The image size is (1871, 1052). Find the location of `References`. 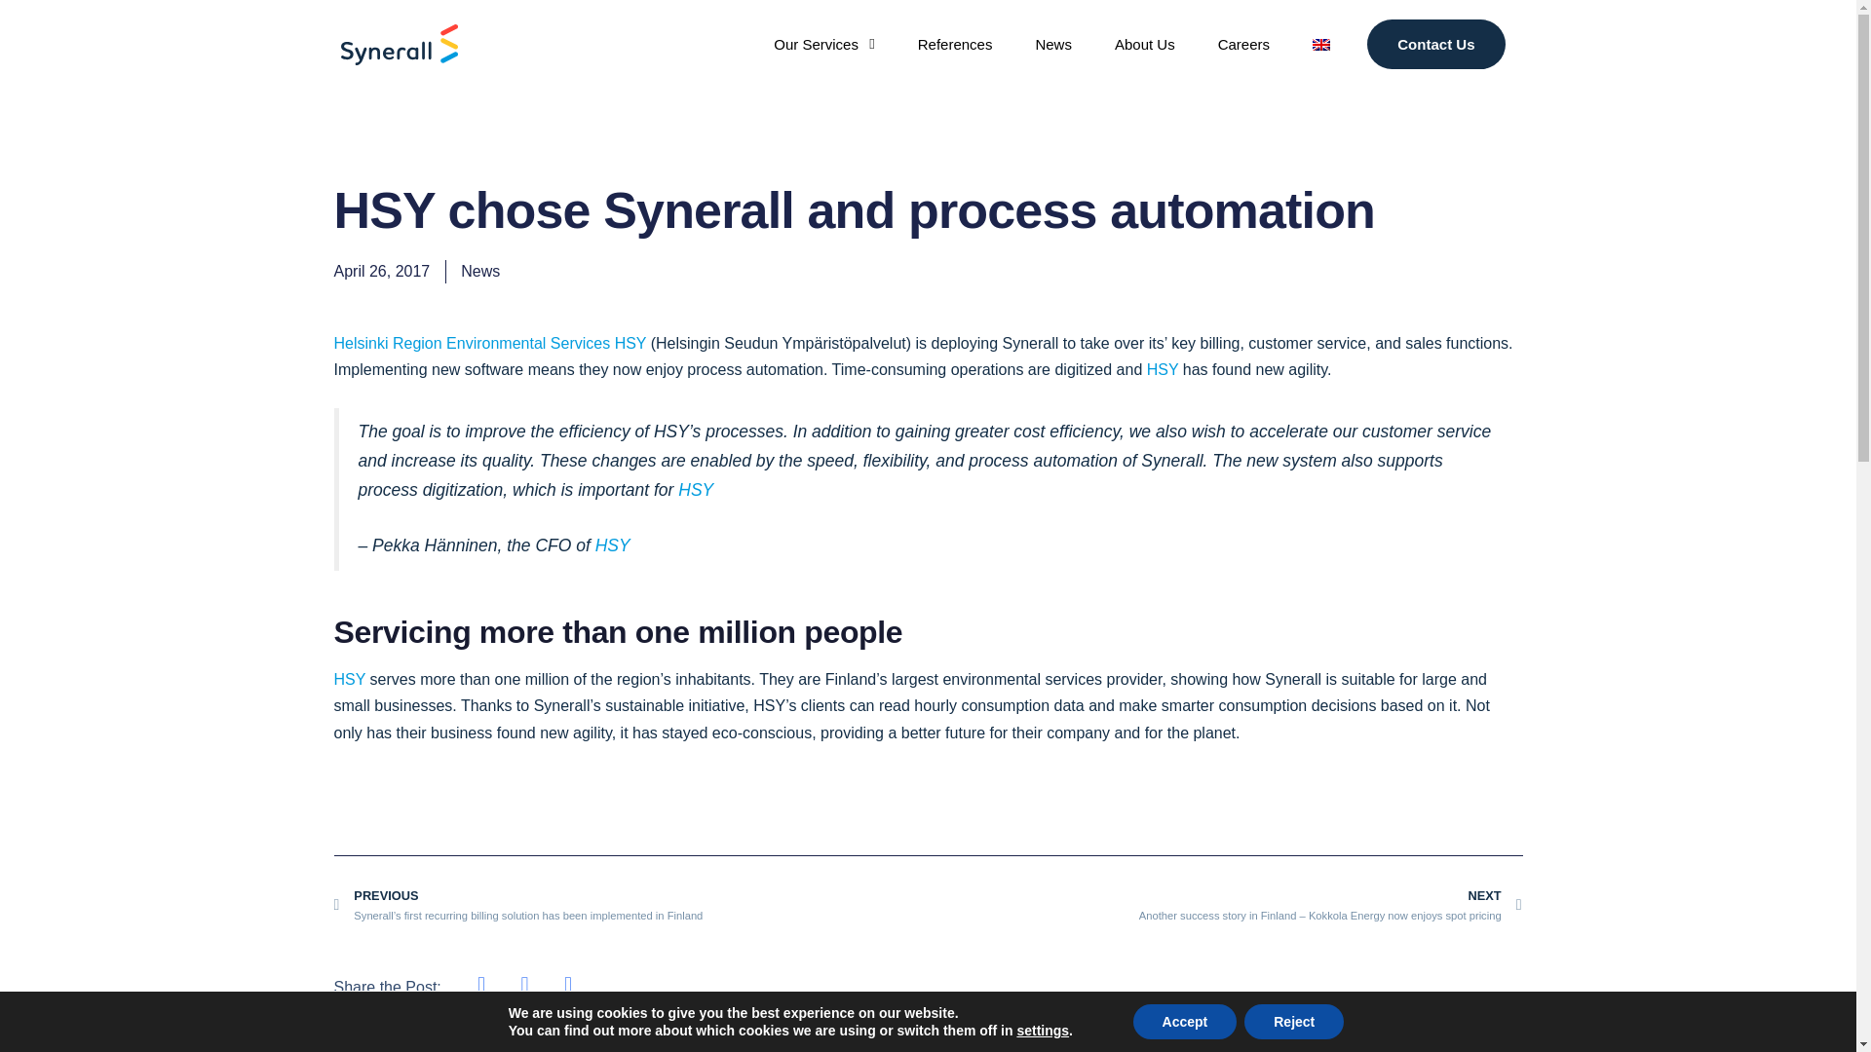

References is located at coordinates (955, 45).